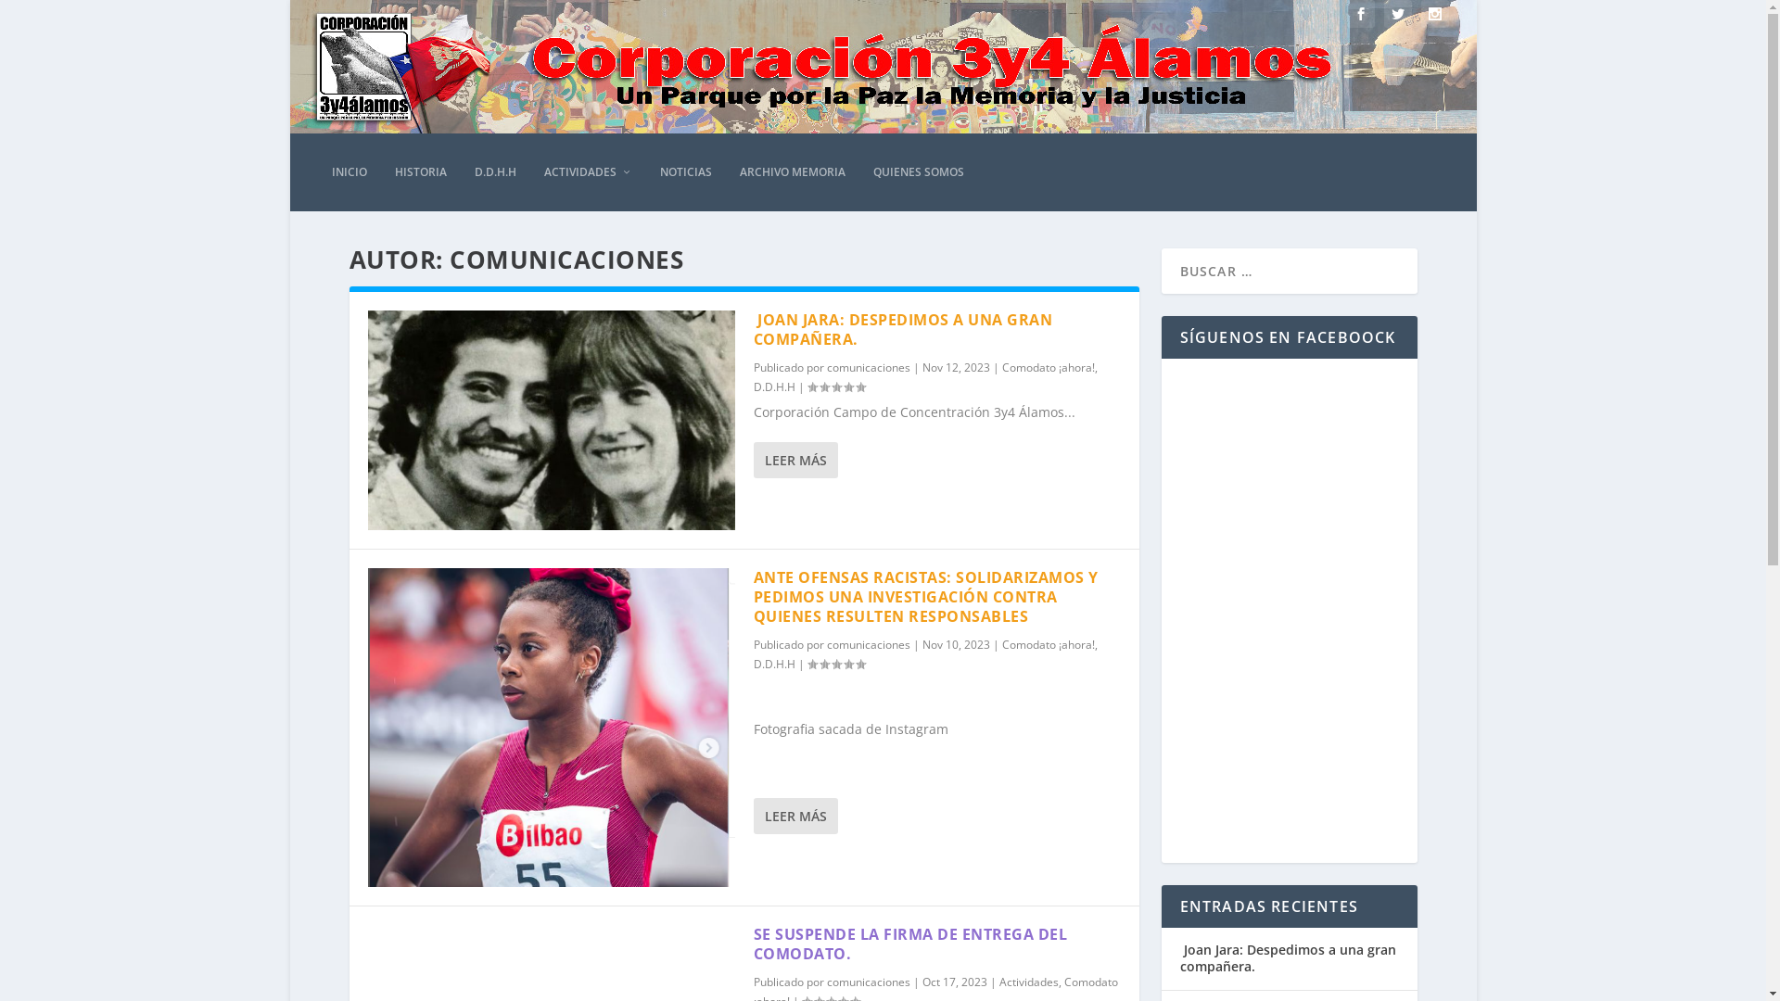 This screenshot has width=1780, height=1001. What do you see at coordinates (869, 982) in the screenshot?
I see `comunicaciones` at bounding box center [869, 982].